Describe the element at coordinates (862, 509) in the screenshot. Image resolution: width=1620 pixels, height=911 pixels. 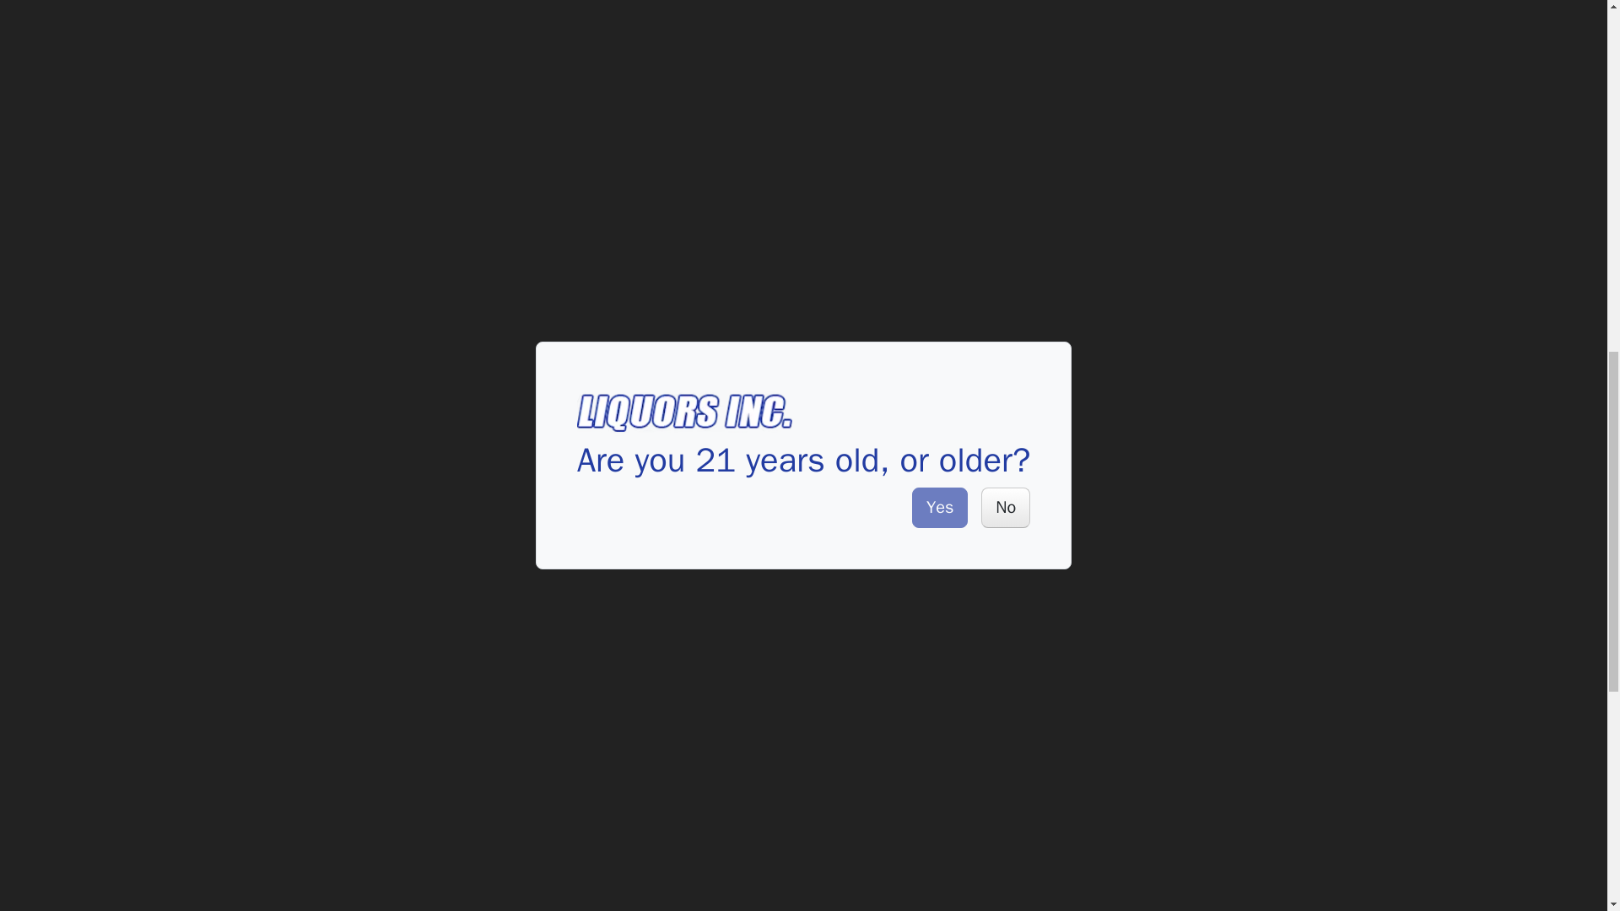
I see `James Suckling 94 point rating.` at that location.